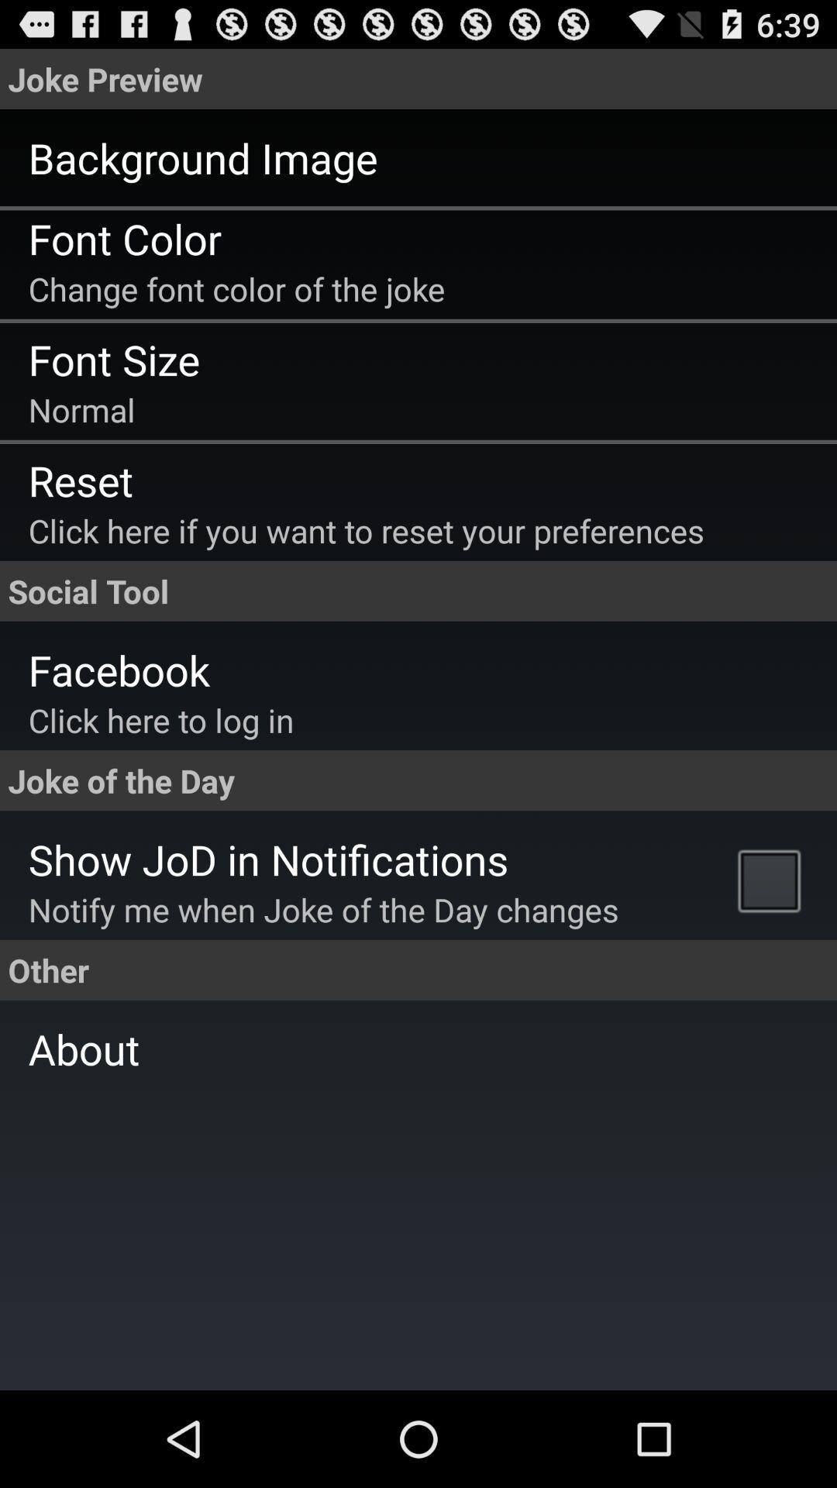 The width and height of the screenshot is (837, 1488). Describe the element at coordinates (773, 880) in the screenshot. I see `turn off the checkbox on the right` at that location.